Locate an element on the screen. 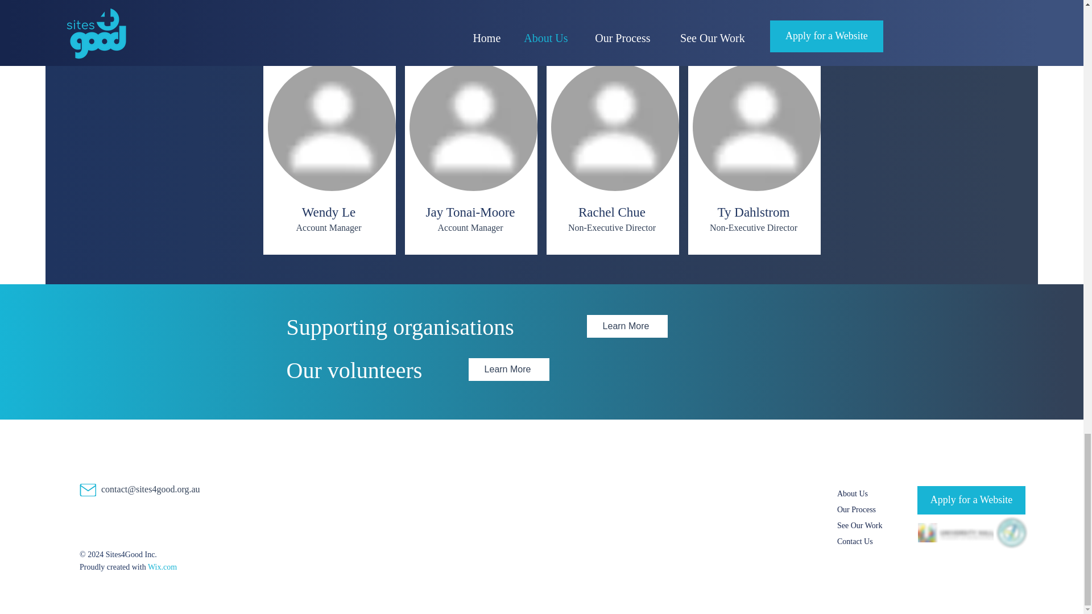  Co-Executive Director is located at coordinates (470, 15).